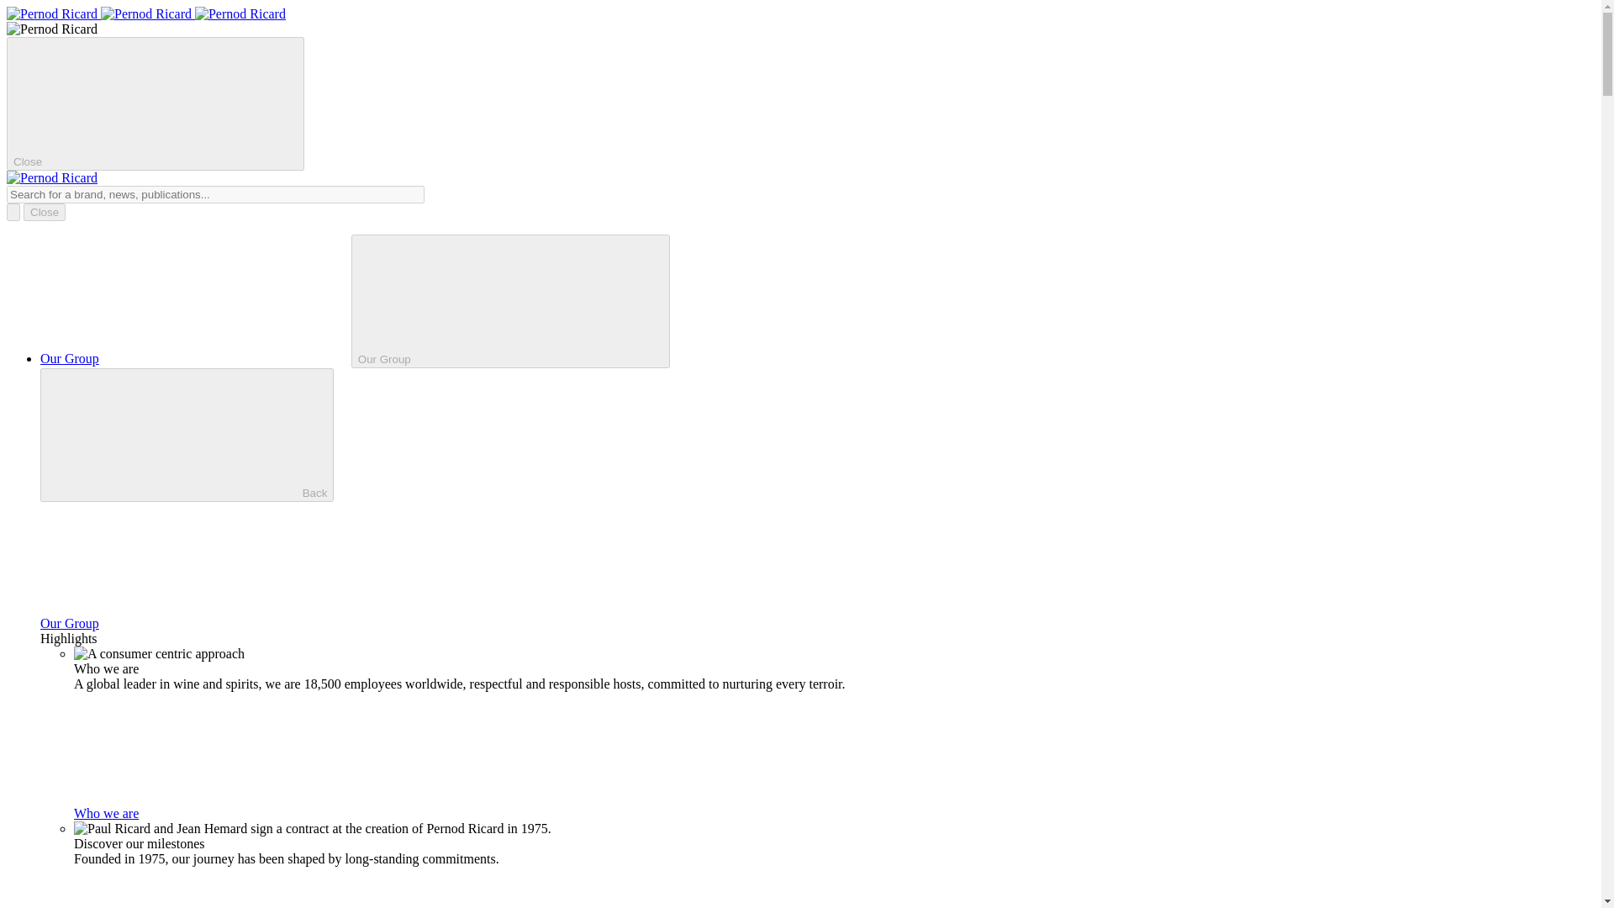  I want to click on Close, so click(155, 104).